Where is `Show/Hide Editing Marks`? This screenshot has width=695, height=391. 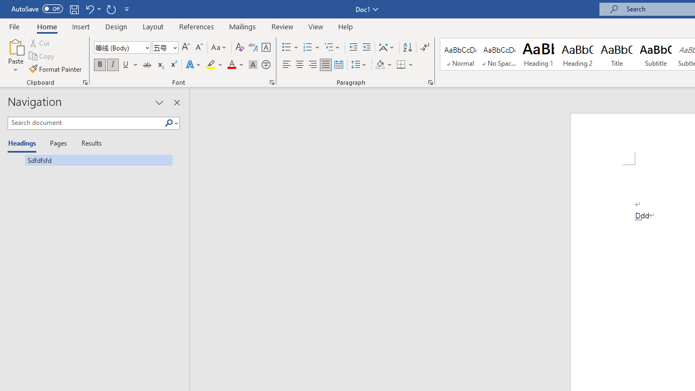
Show/Hide Editing Marks is located at coordinates (425, 48).